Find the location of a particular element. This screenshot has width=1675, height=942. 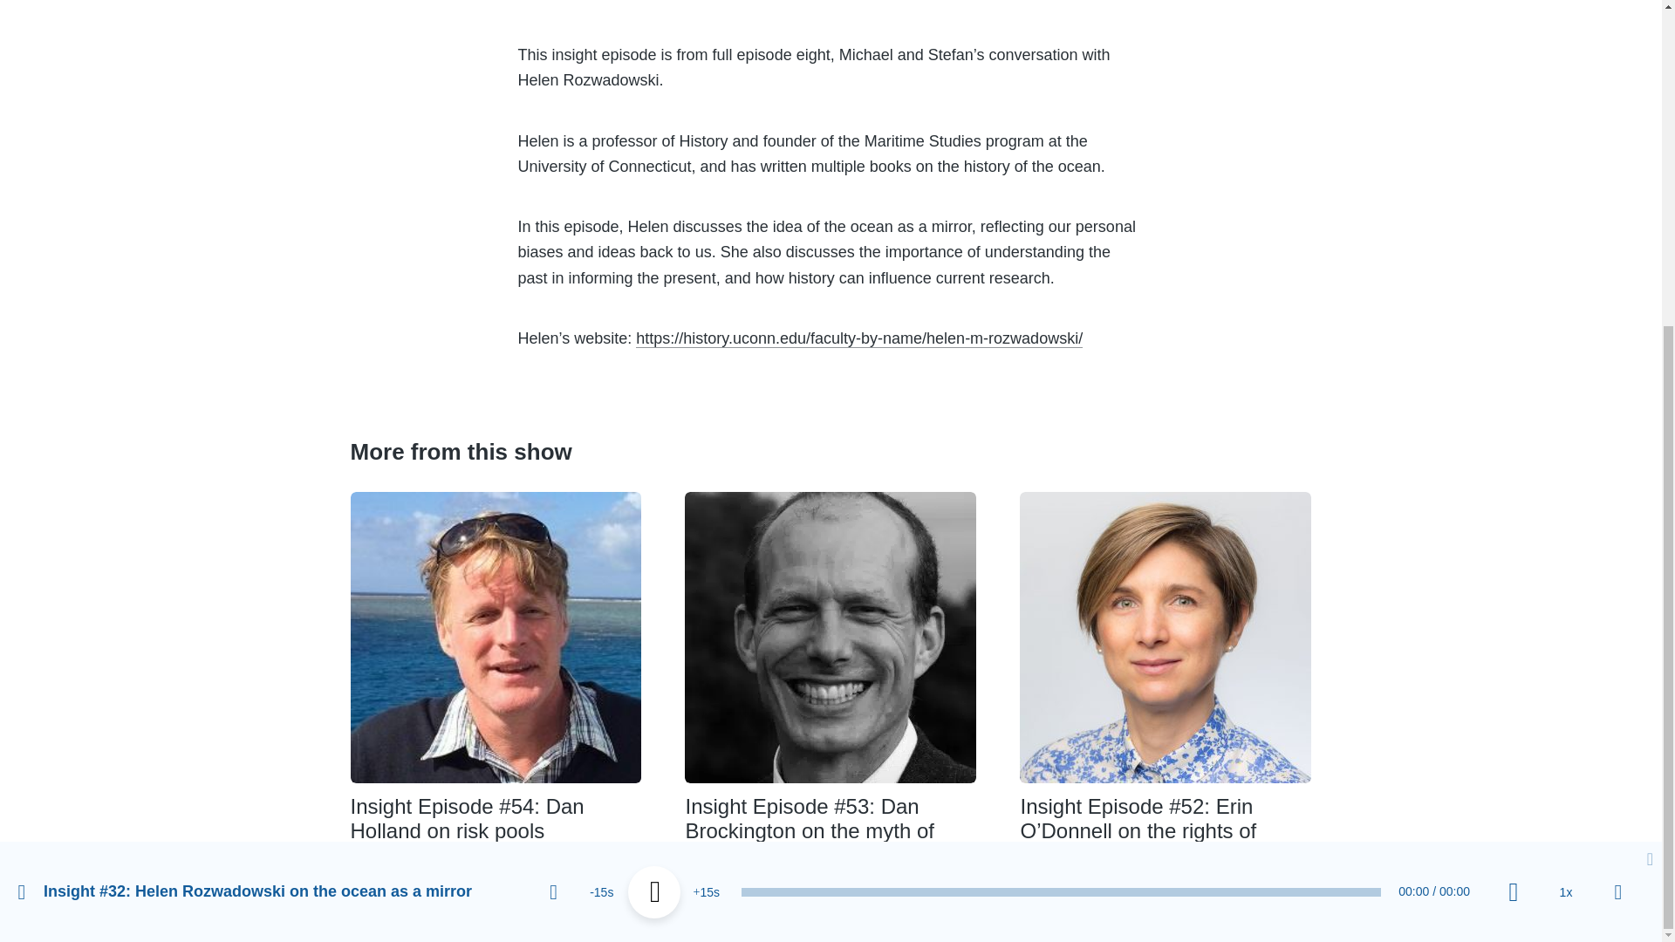

Play is located at coordinates (654, 401).